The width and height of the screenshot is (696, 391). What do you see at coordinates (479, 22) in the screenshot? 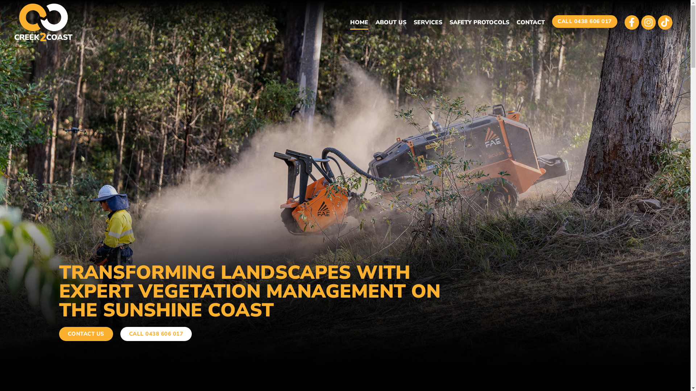
I see `SAFETY PROTOCOLS` at bounding box center [479, 22].